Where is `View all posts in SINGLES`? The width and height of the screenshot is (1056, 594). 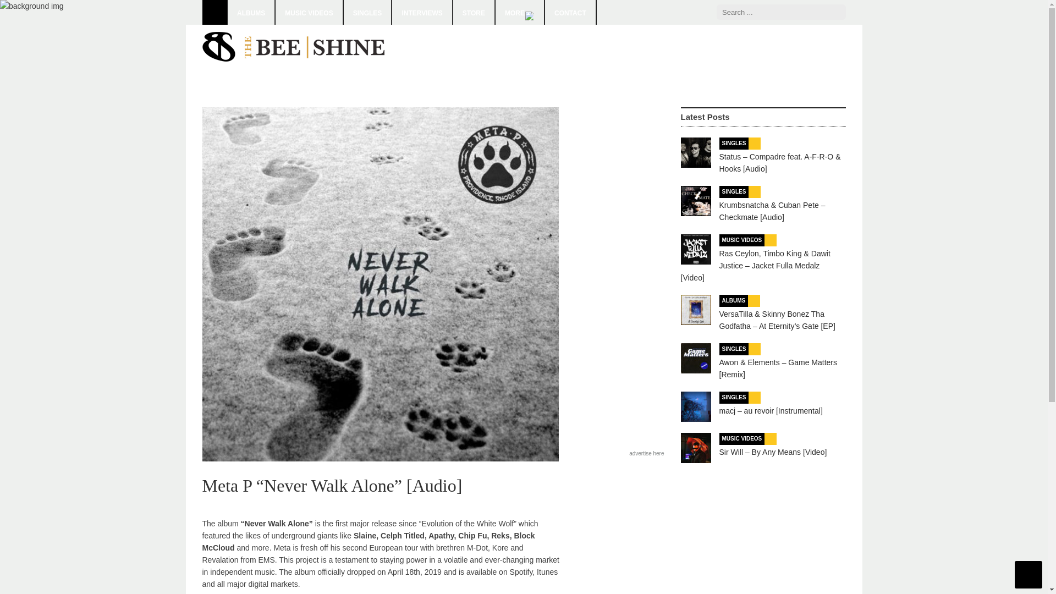 View all posts in SINGLES is located at coordinates (734, 191).